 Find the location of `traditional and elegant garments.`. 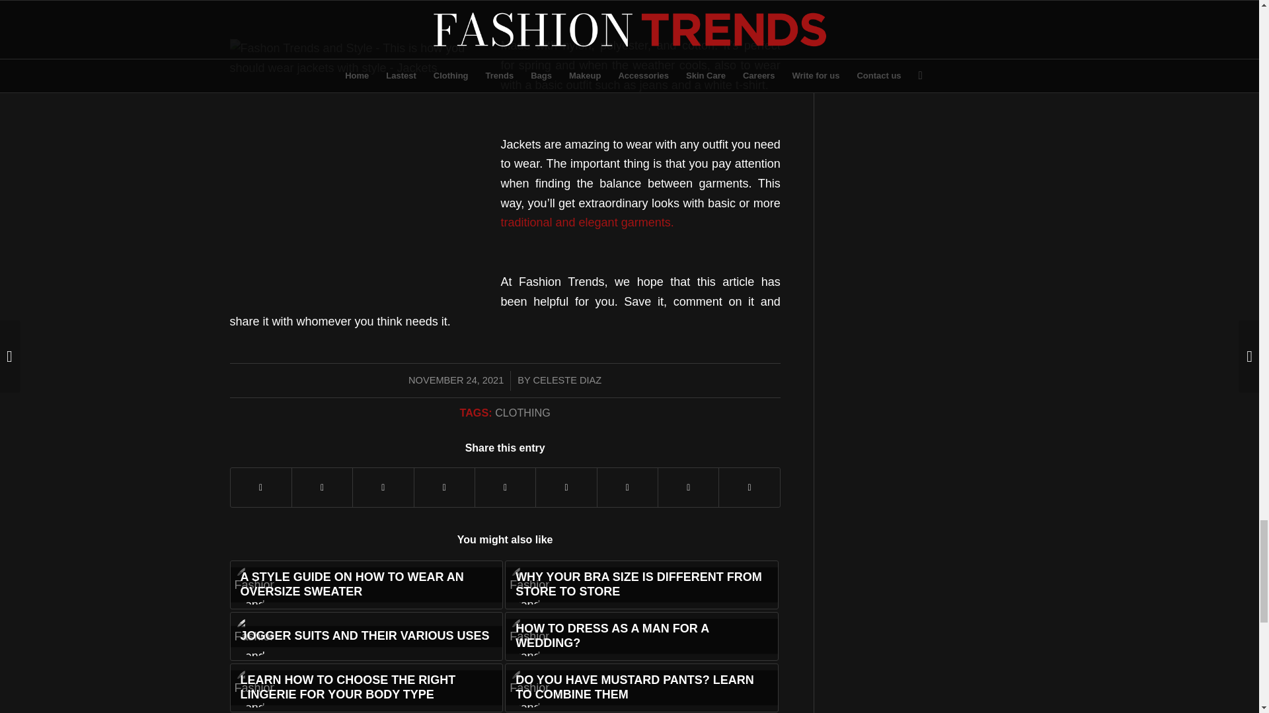

traditional and elegant garments. is located at coordinates (587, 222).